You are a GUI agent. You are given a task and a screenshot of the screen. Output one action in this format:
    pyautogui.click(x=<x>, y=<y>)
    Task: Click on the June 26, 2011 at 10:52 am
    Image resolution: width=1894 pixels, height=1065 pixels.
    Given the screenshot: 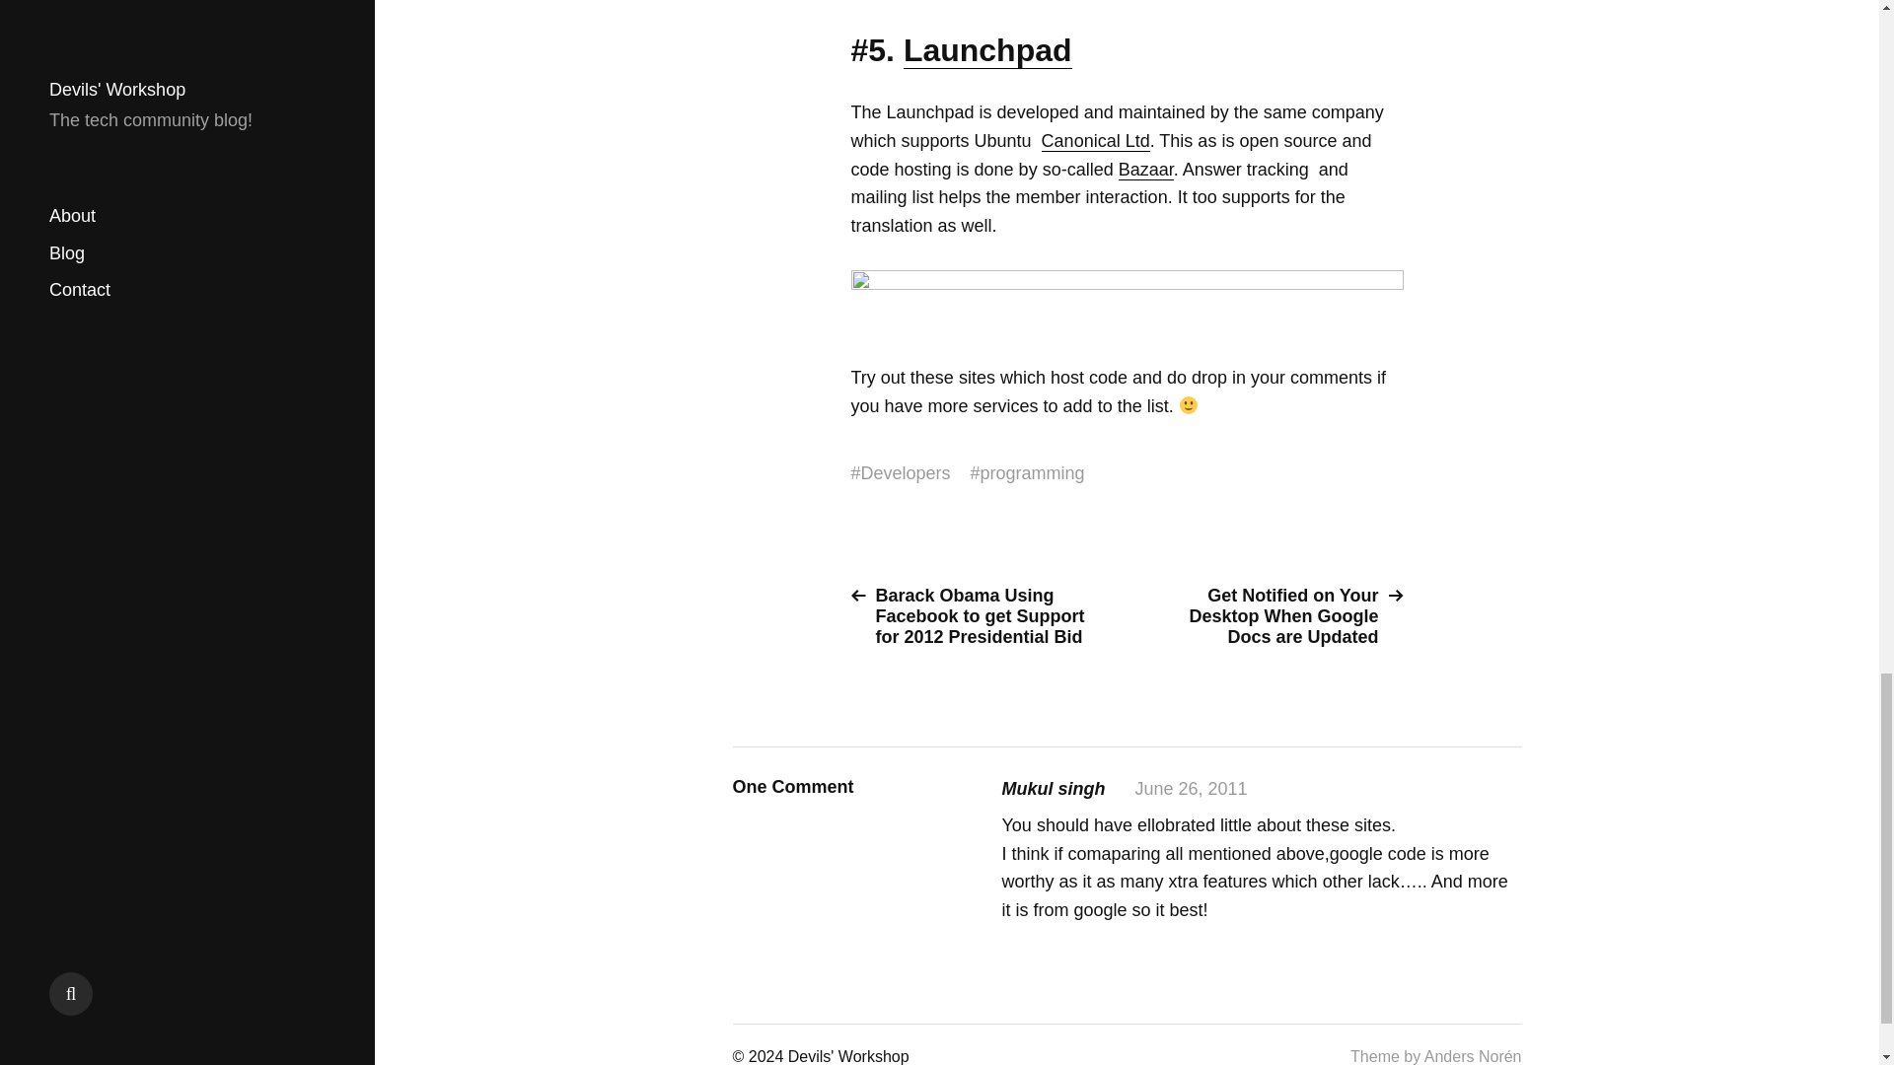 What is the action you would take?
    pyautogui.click(x=1190, y=789)
    